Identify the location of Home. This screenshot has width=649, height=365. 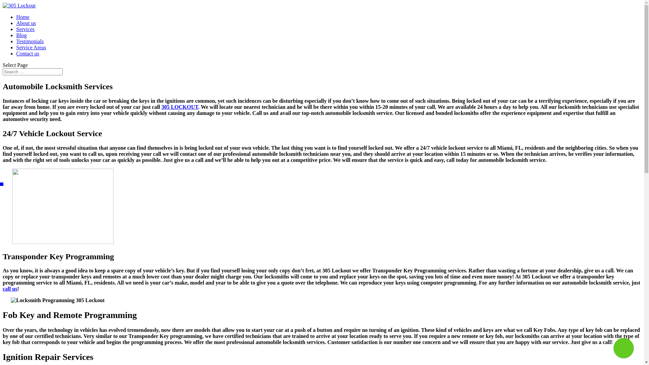
(23, 17).